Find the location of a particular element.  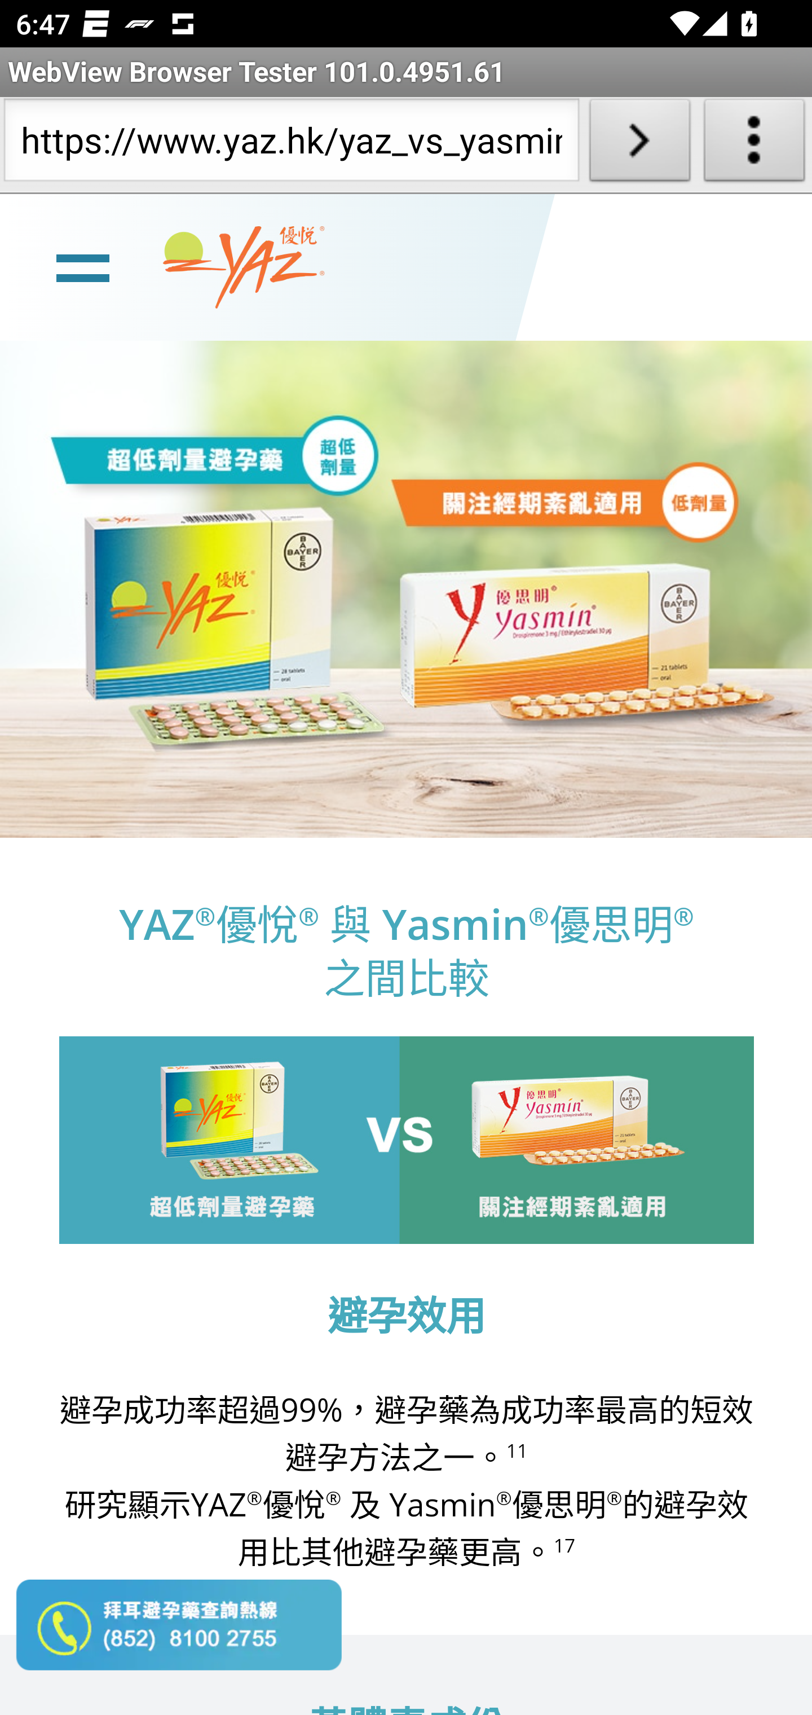

About WebView is located at coordinates (754, 144).